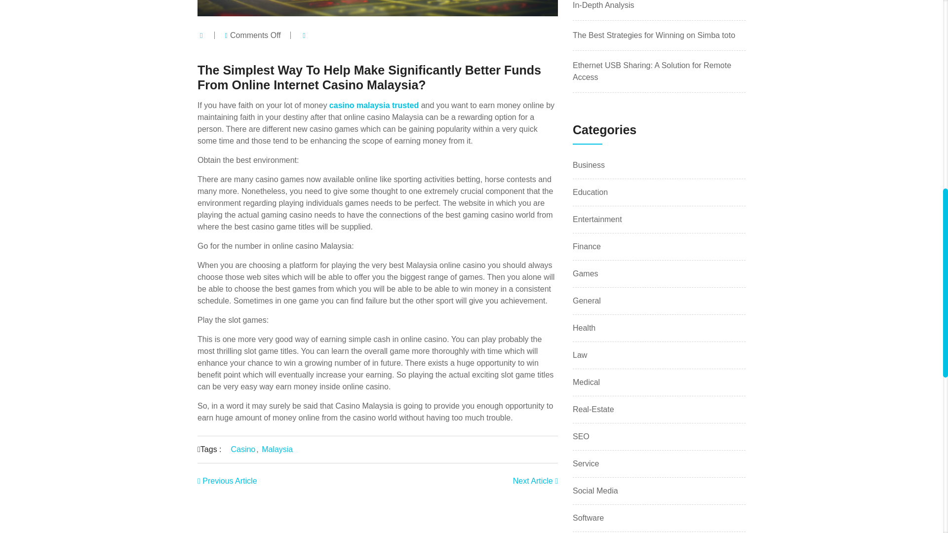 The image size is (948, 533). I want to click on Health, so click(584, 328).